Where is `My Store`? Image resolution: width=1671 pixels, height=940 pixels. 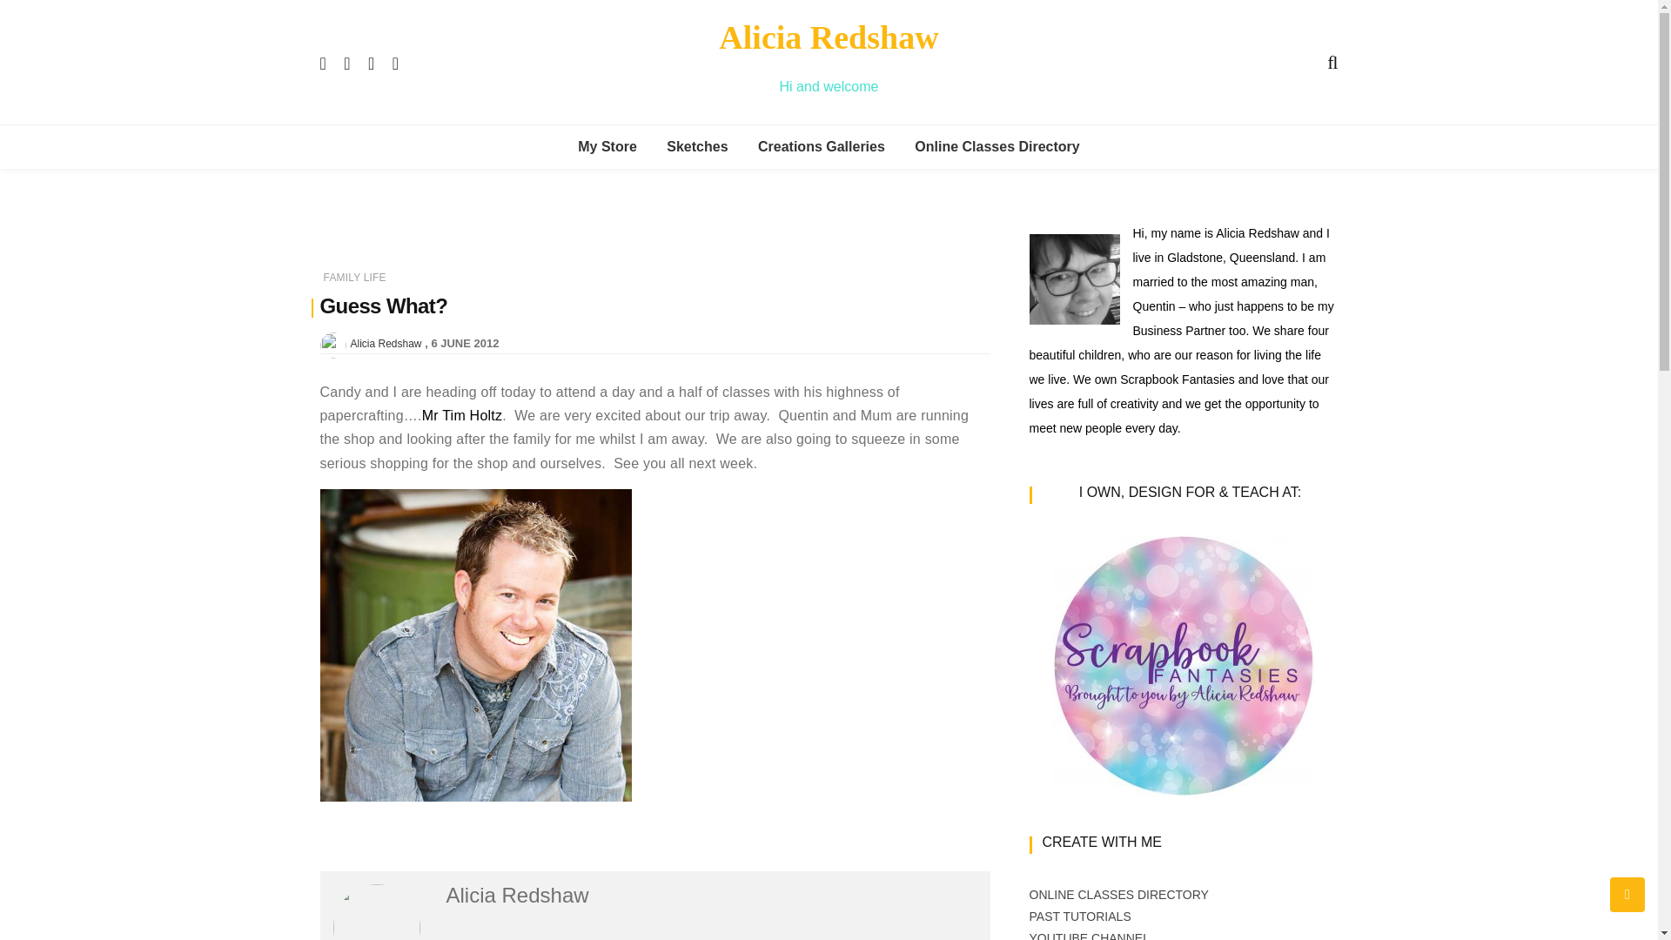 My Store is located at coordinates (607, 146).